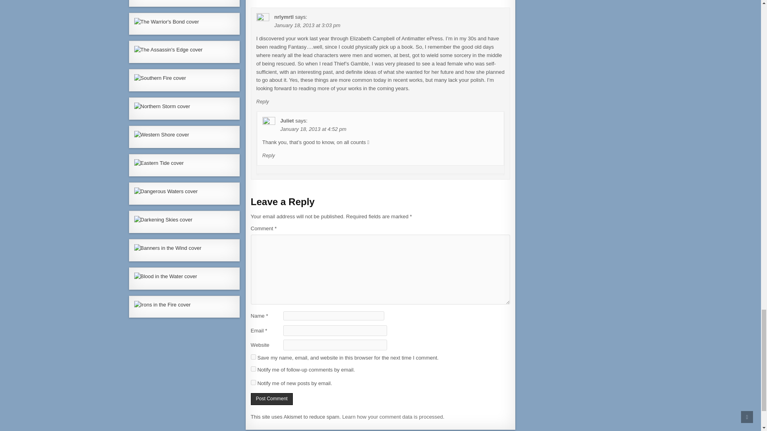 Image resolution: width=767 pixels, height=431 pixels. What do you see at coordinates (272, 399) in the screenshot?
I see `Post Comment` at bounding box center [272, 399].